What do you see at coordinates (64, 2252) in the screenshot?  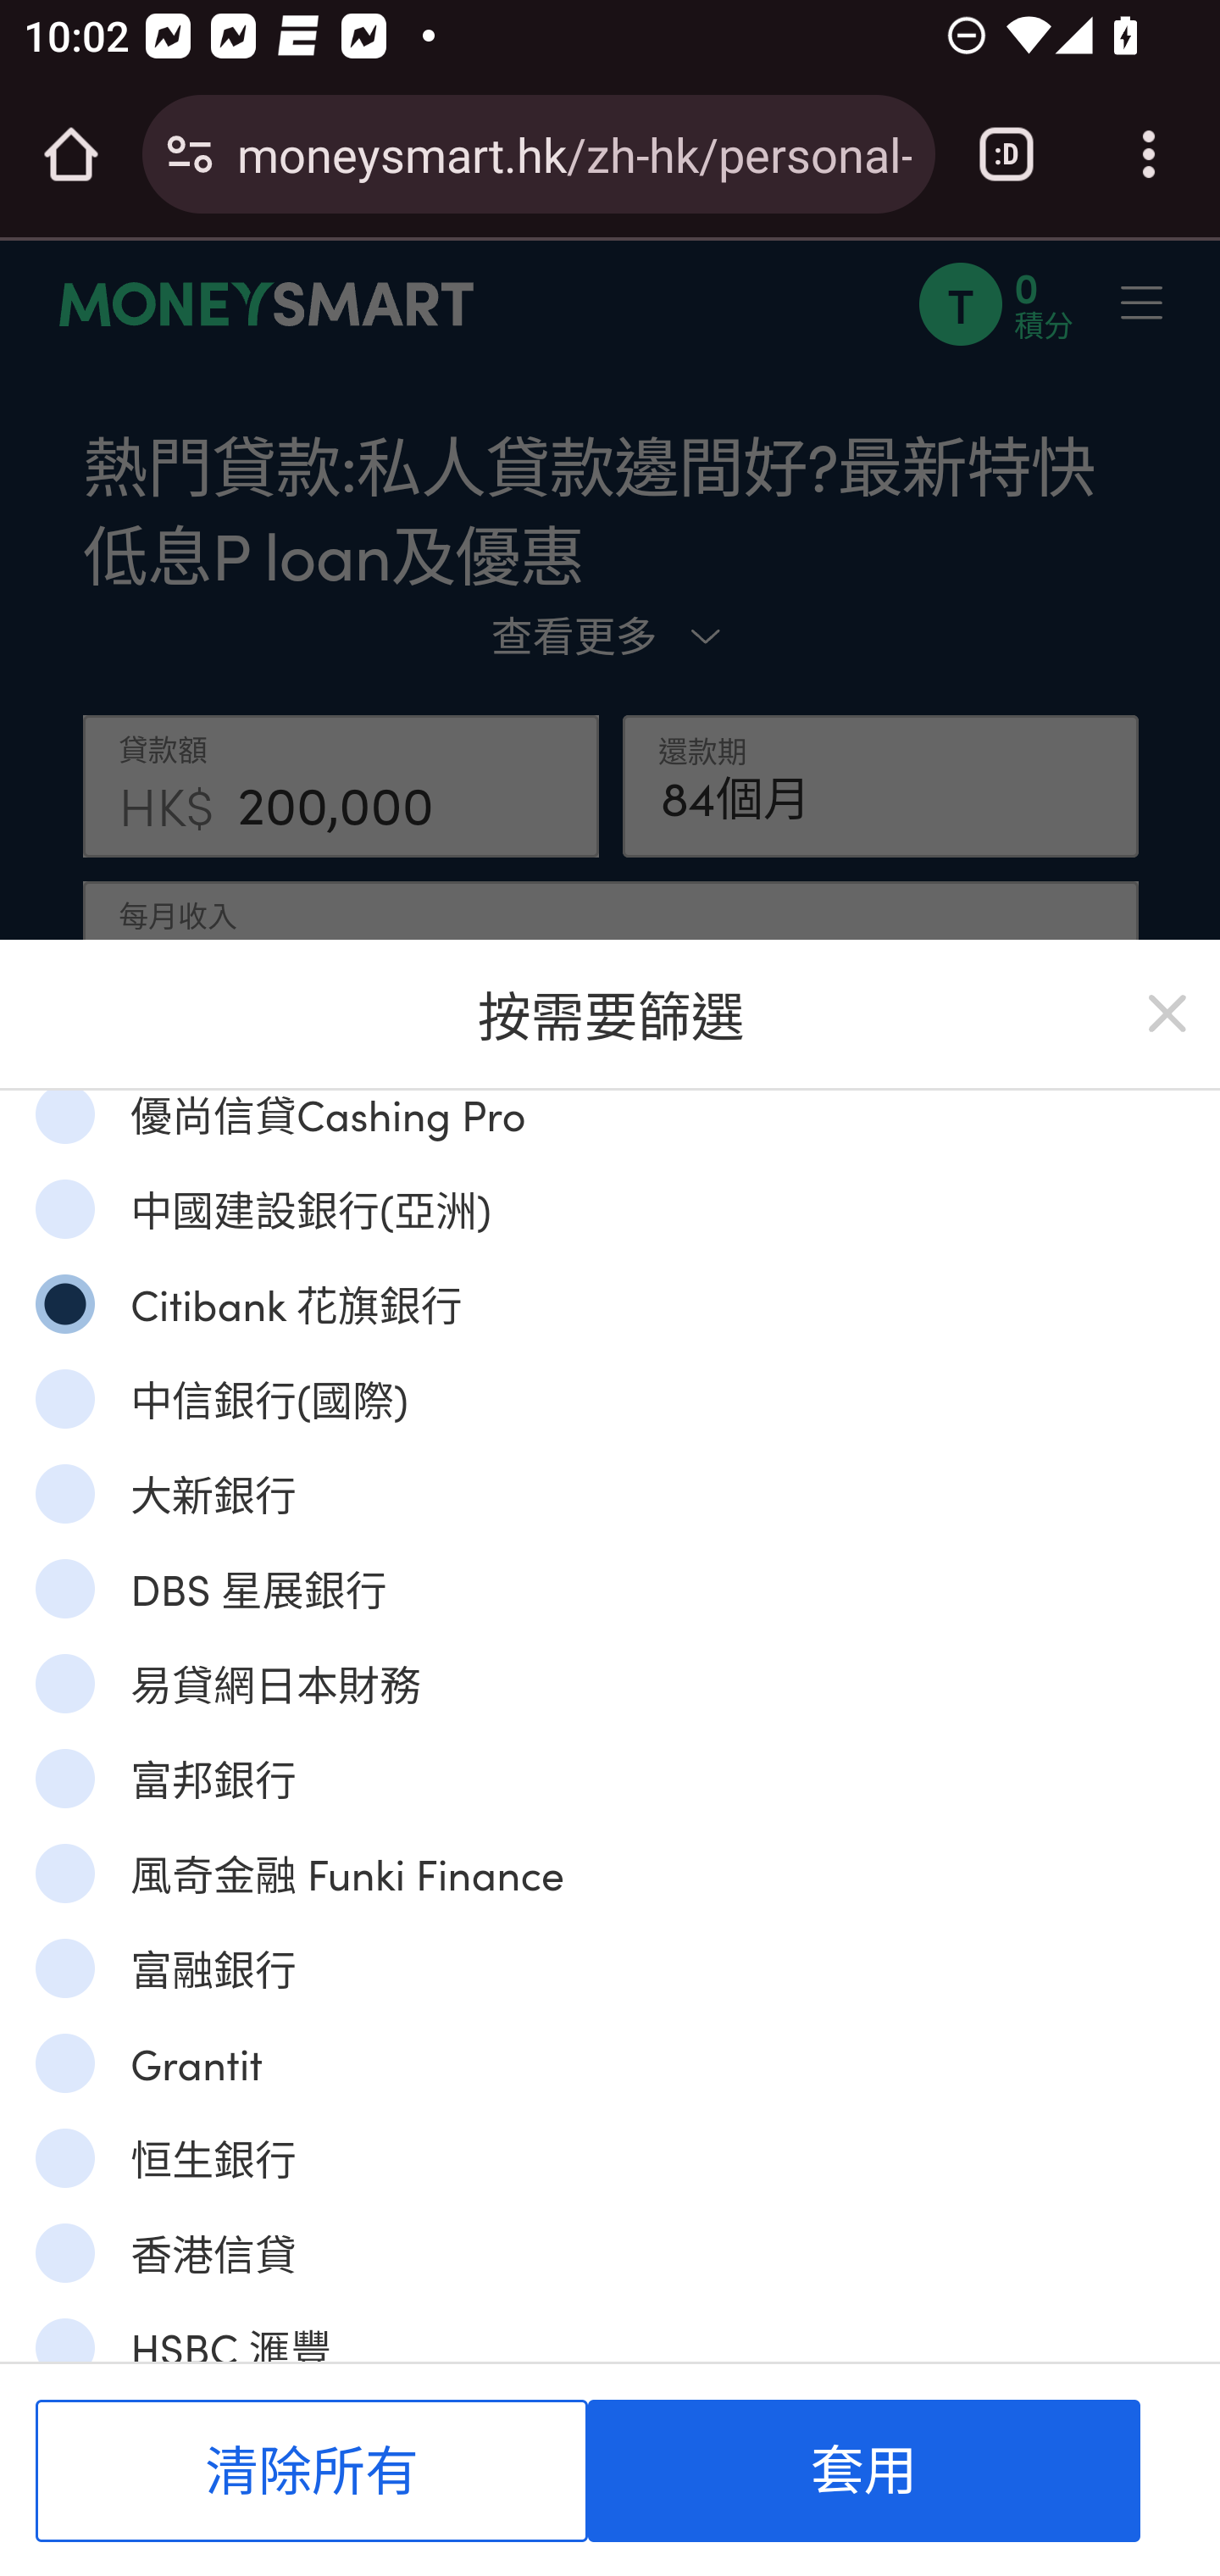 I see `香港信貸` at bounding box center [64, 2252].